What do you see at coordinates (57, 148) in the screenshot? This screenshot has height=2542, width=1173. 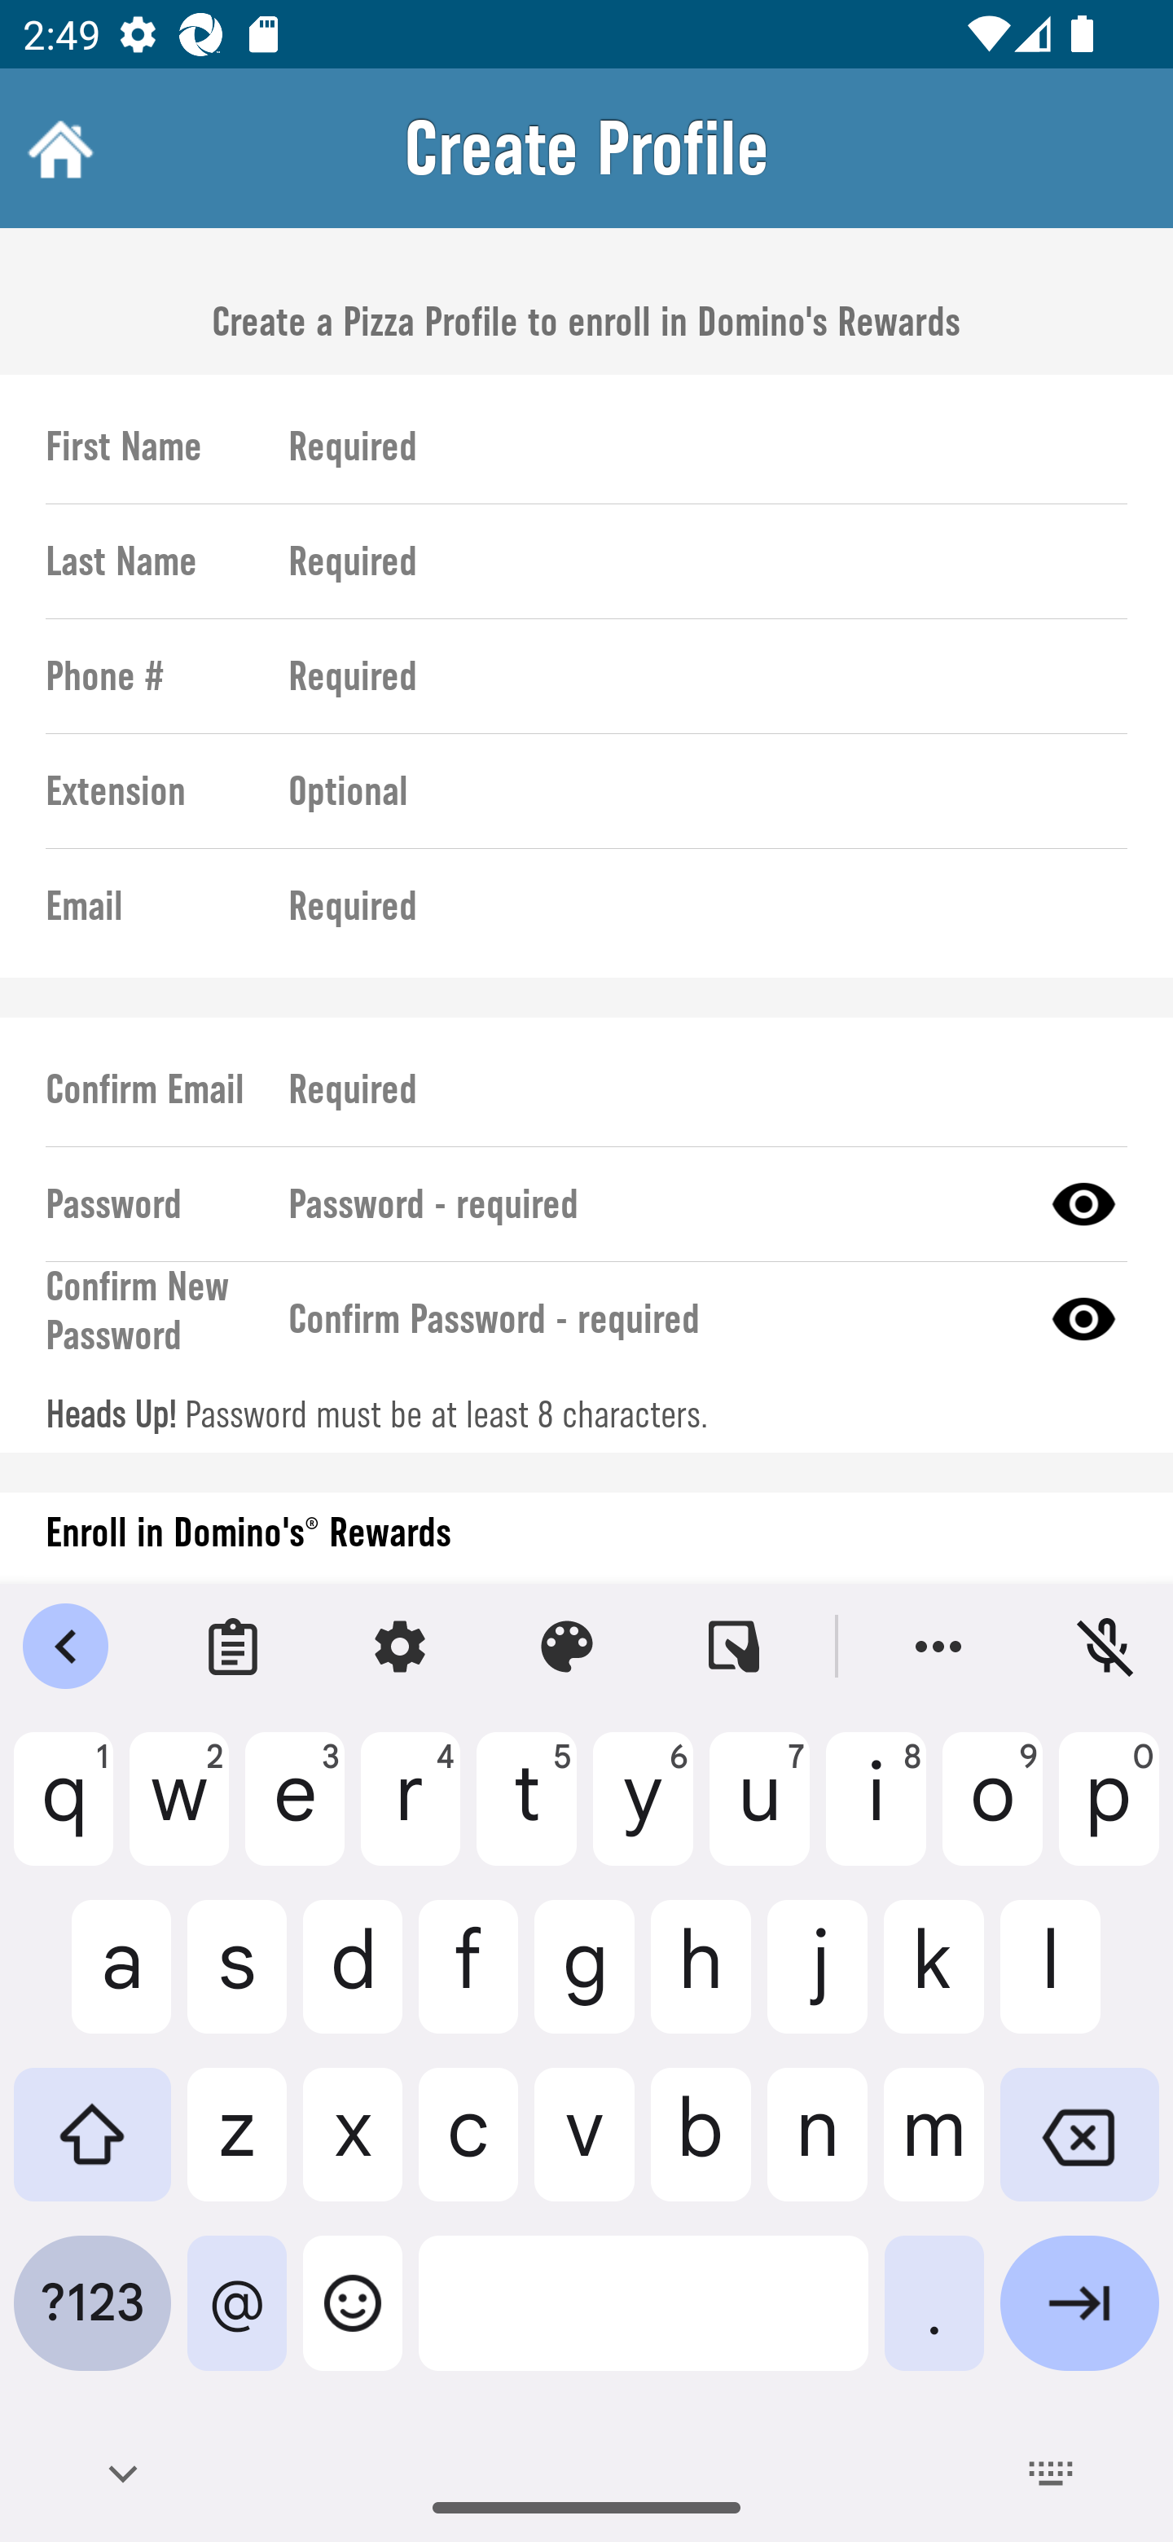 I see `Home` at bounding box center [57, 148].